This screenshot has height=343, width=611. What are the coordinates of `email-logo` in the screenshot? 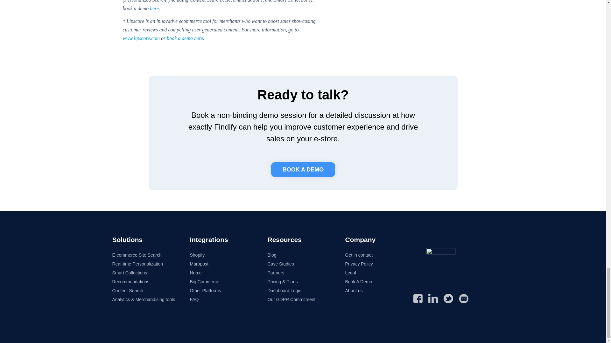 It's located at (463, 298).